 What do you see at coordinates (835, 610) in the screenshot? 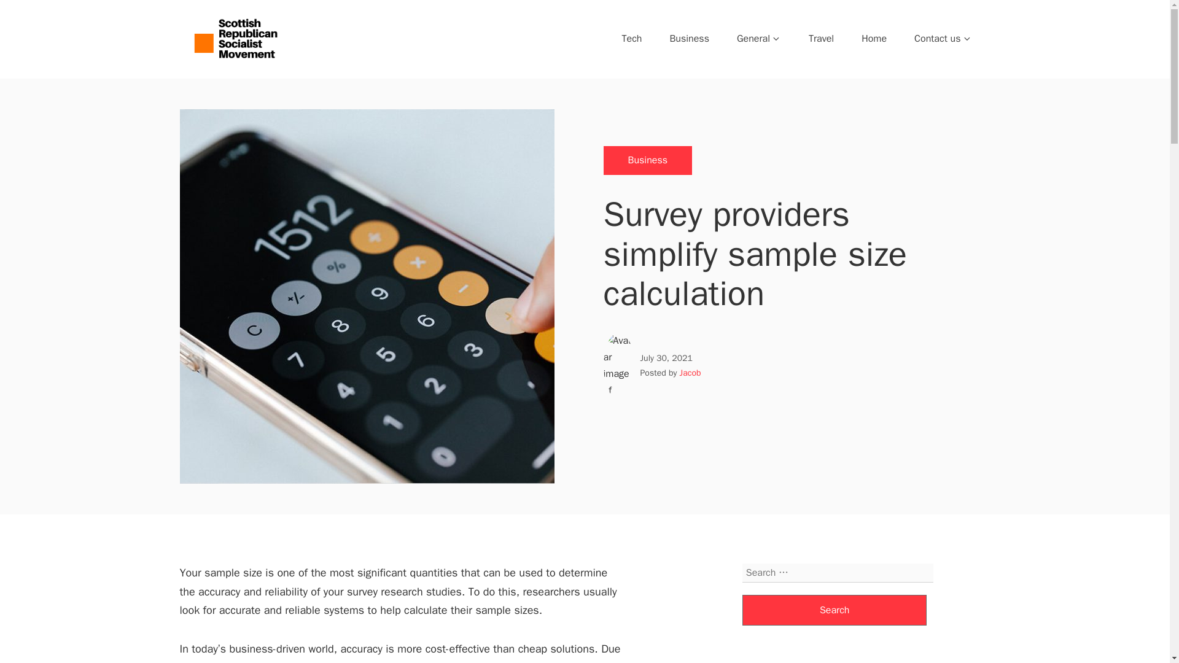
I see `Search` at bounding box center [835, 610].